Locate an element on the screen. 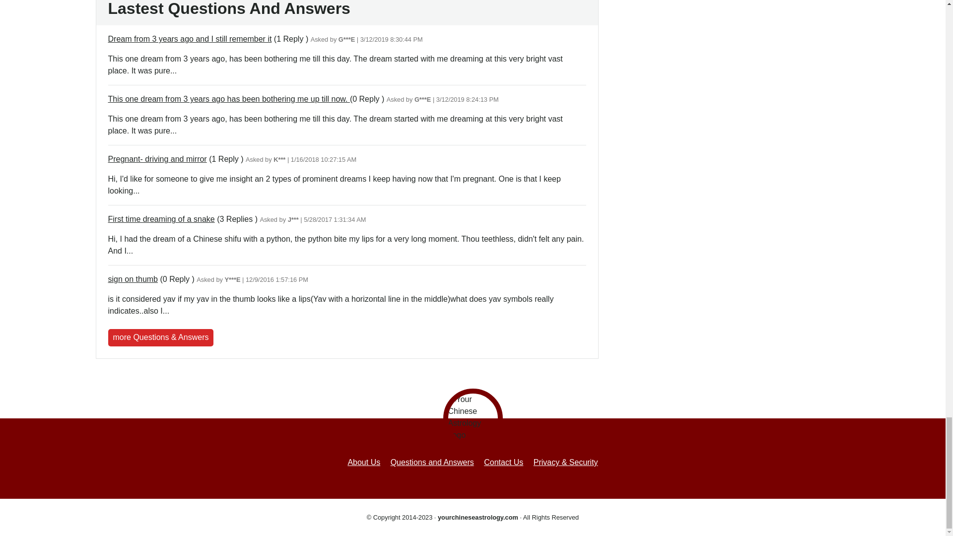 The width and height of the screenshot is (953, 536). Dream from 3 years ago and I still remember it is located at coordinates (190, 39).